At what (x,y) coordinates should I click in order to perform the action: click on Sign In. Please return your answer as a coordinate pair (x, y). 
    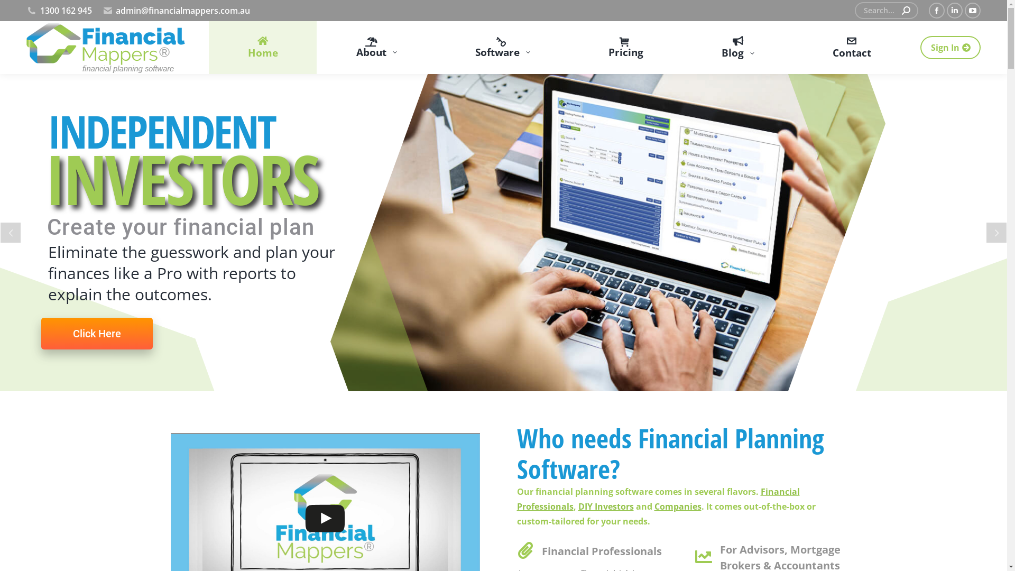
    Looking at the image, I should click on (951, 48).